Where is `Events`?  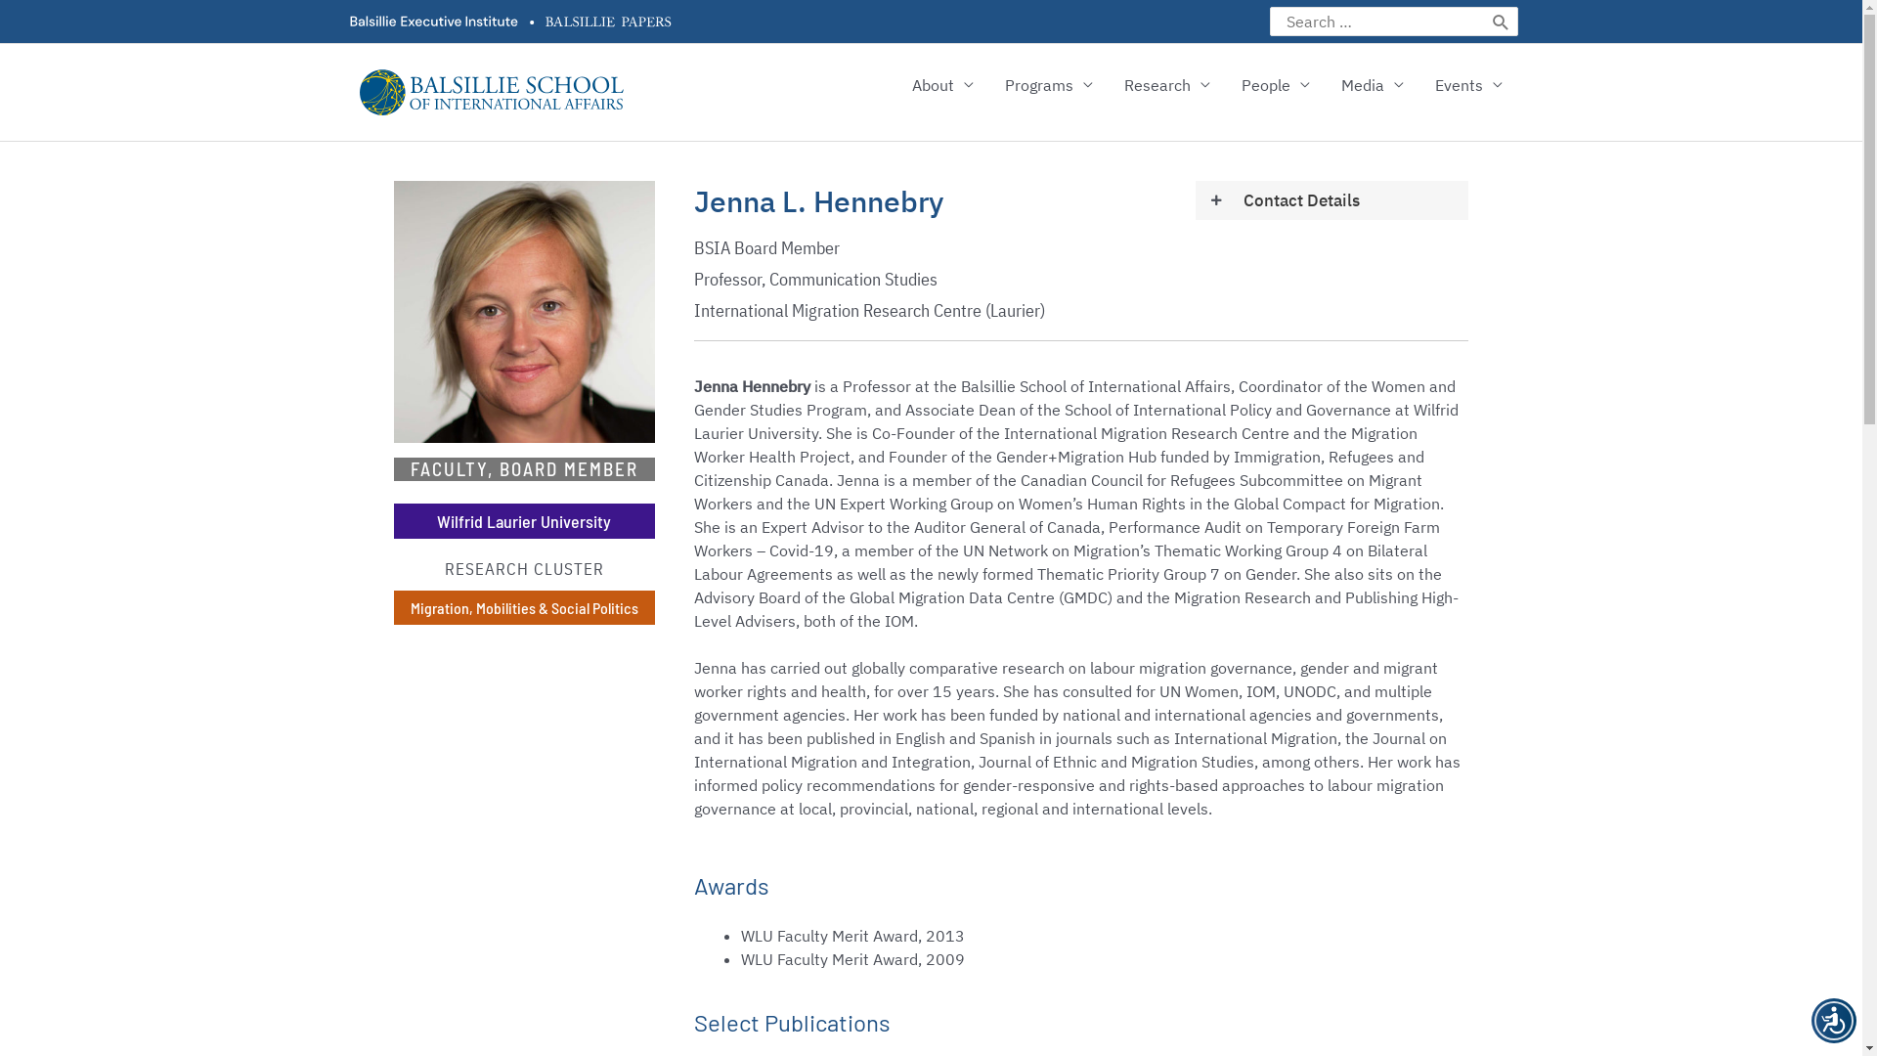
Events is located at coordinates (1468, 85).